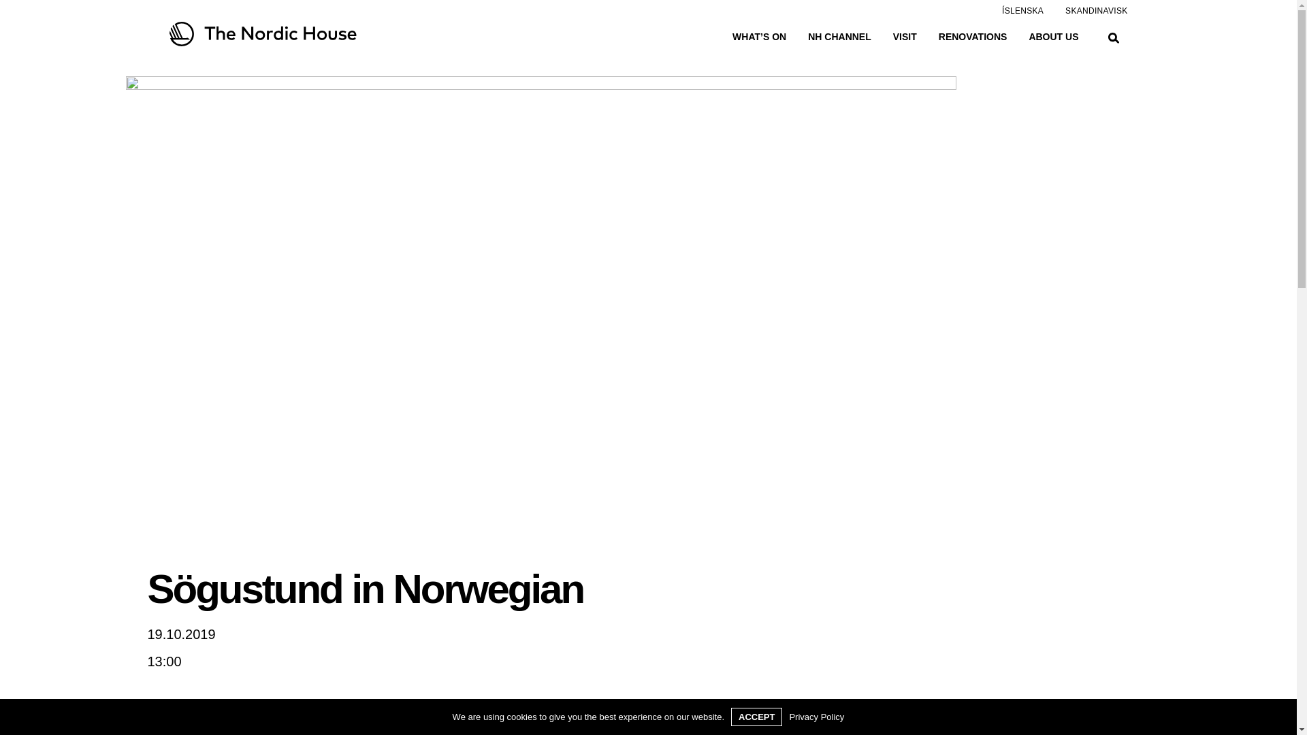 Image resolution: width=1307 pixels, height=735 pixels. Describe the element at coordinates (1054, 37) in the screenshot. I see `ABOUT US` at that location.